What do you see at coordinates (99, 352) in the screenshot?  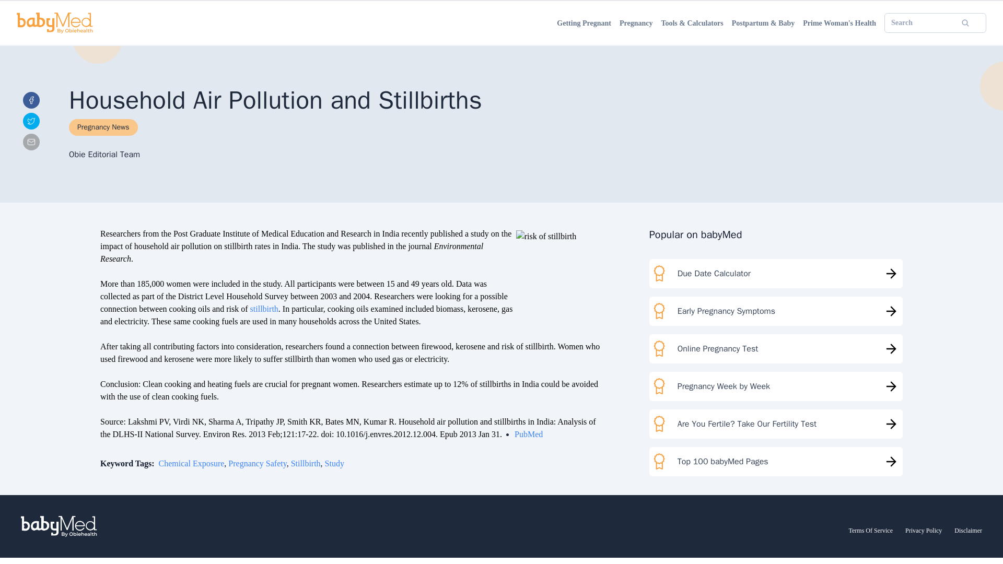 I see `stillbirth` at bounding box center [99, 352].